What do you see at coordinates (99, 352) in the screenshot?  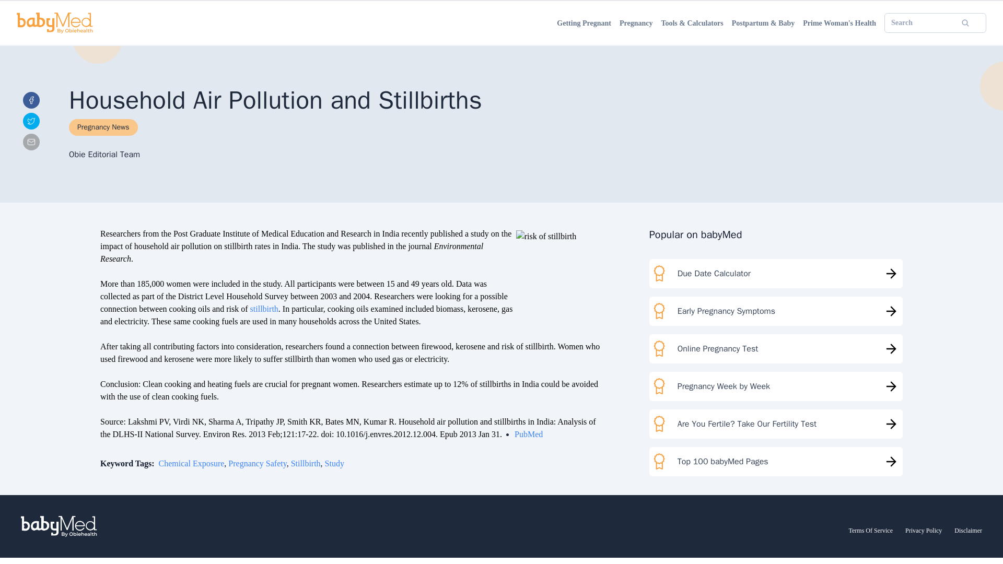 I see `stillbirth` at bounding box center [99, 352].